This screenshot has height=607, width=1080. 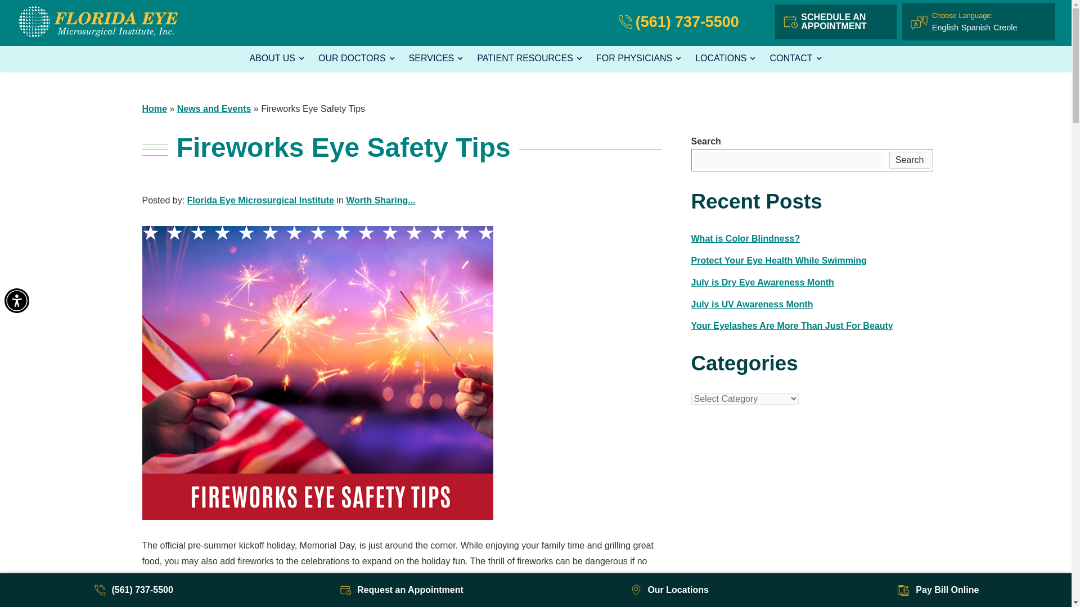 I want to click on Creole, so click(x=1005, y=28).